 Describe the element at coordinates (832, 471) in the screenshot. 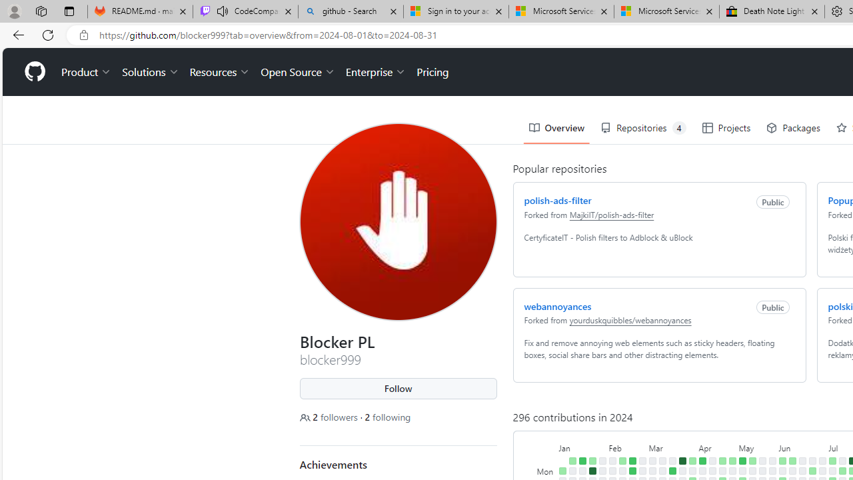

I see `No contributions on July 8th.` at that location.